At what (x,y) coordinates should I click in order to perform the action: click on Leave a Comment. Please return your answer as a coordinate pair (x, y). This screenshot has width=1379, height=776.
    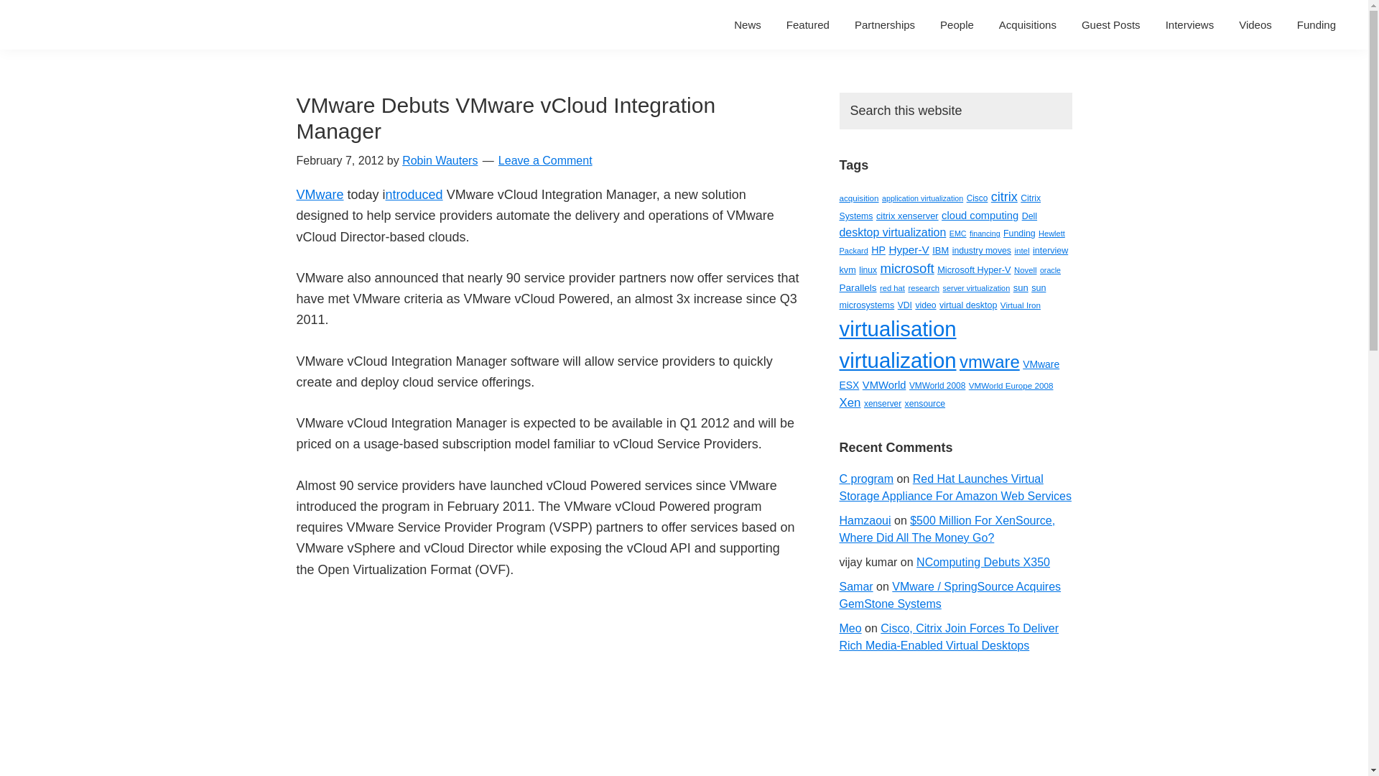
    Looking at the image, I should click on (545, 160).